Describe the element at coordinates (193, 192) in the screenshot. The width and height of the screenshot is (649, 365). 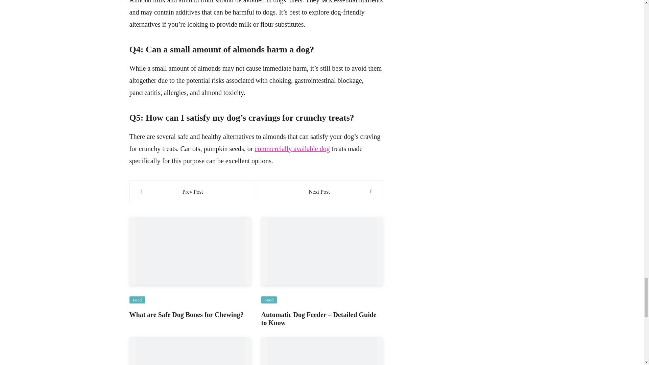
I see `Prev Post` at that location.